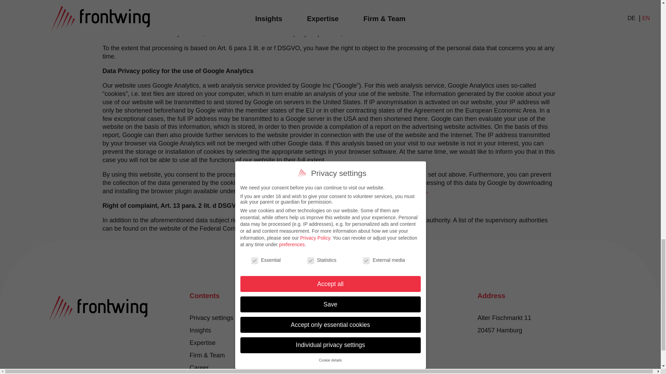 The height and width of the screenshot is (374, 666). What do you see at coordinates (211, 318) in the screenshot?
I see `Privacy settings` at bounding box center [211, 318].